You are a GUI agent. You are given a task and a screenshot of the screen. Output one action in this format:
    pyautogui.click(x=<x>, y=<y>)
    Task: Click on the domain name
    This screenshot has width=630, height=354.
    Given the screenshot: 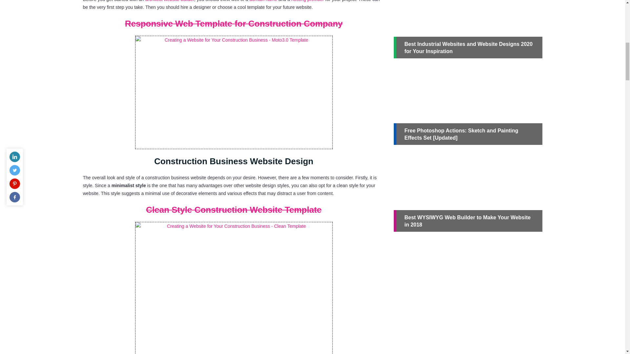 What is the action you would take?
    pyautogui.click(x=263, y=1)
    